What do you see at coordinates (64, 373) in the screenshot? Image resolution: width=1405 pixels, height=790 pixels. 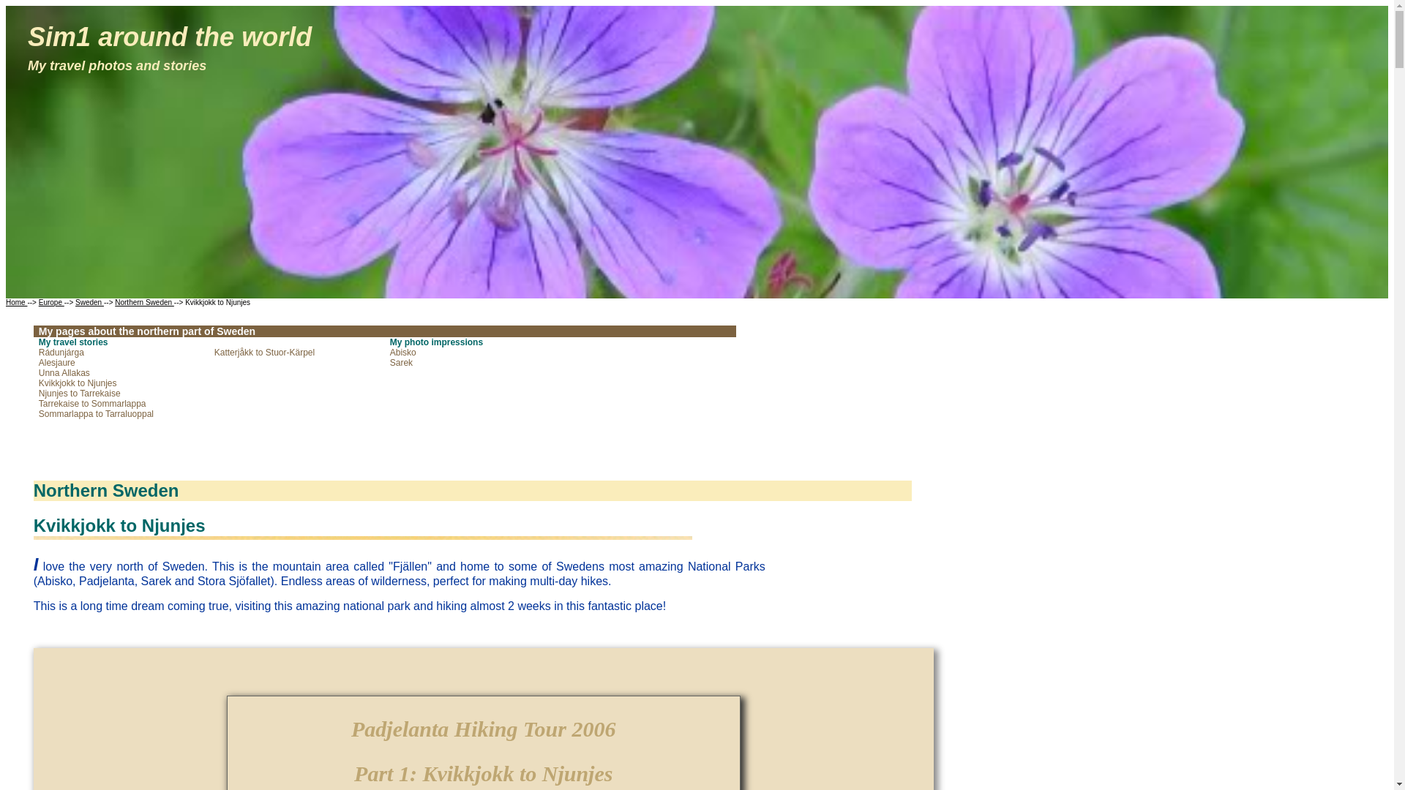 I see `Unna Allakas` at bounding box center [64, 373].